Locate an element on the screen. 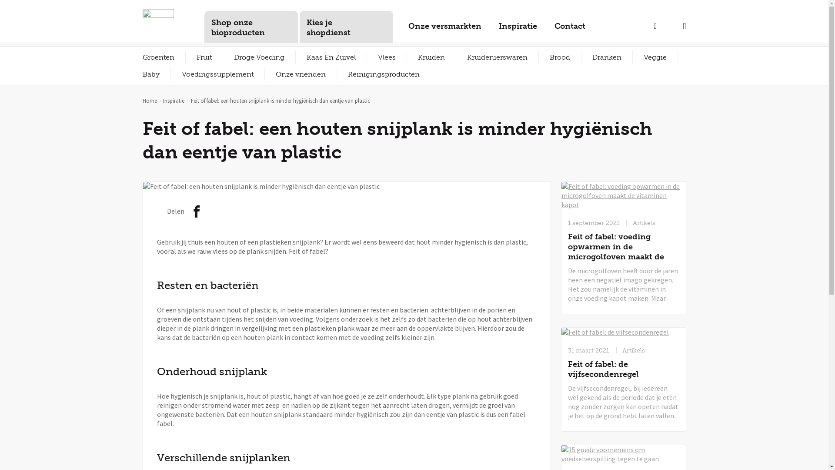  Voedingssupplement is located at coordinates (217, 74).